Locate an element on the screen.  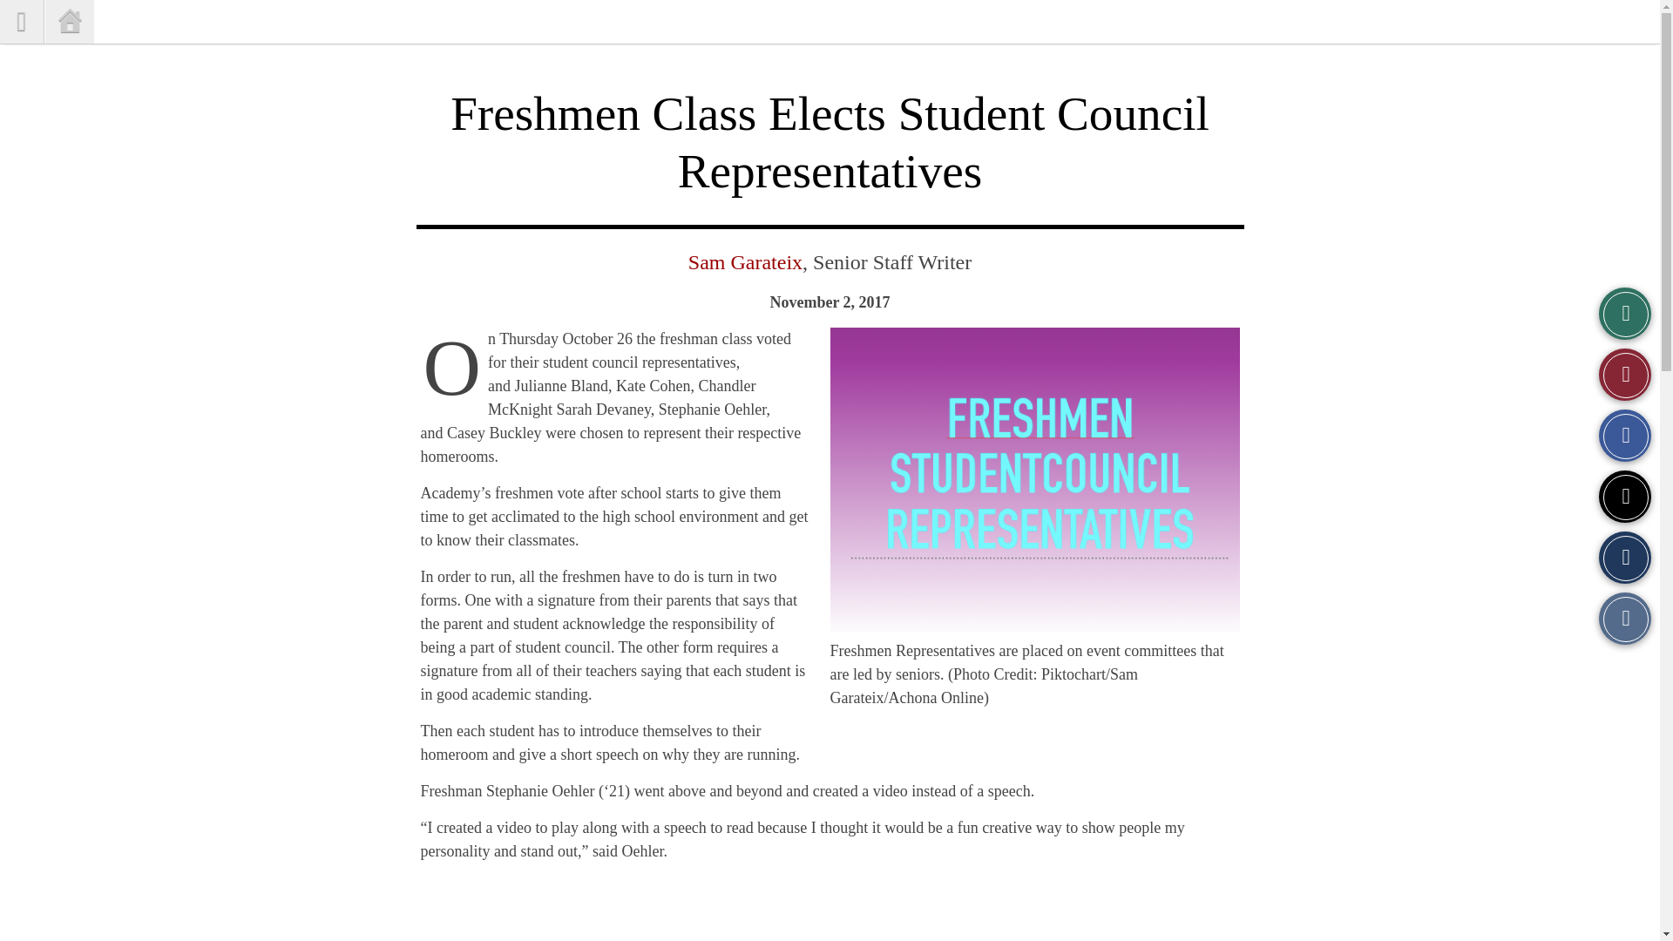
Sam Garateix is located at coordinates (745, 262).